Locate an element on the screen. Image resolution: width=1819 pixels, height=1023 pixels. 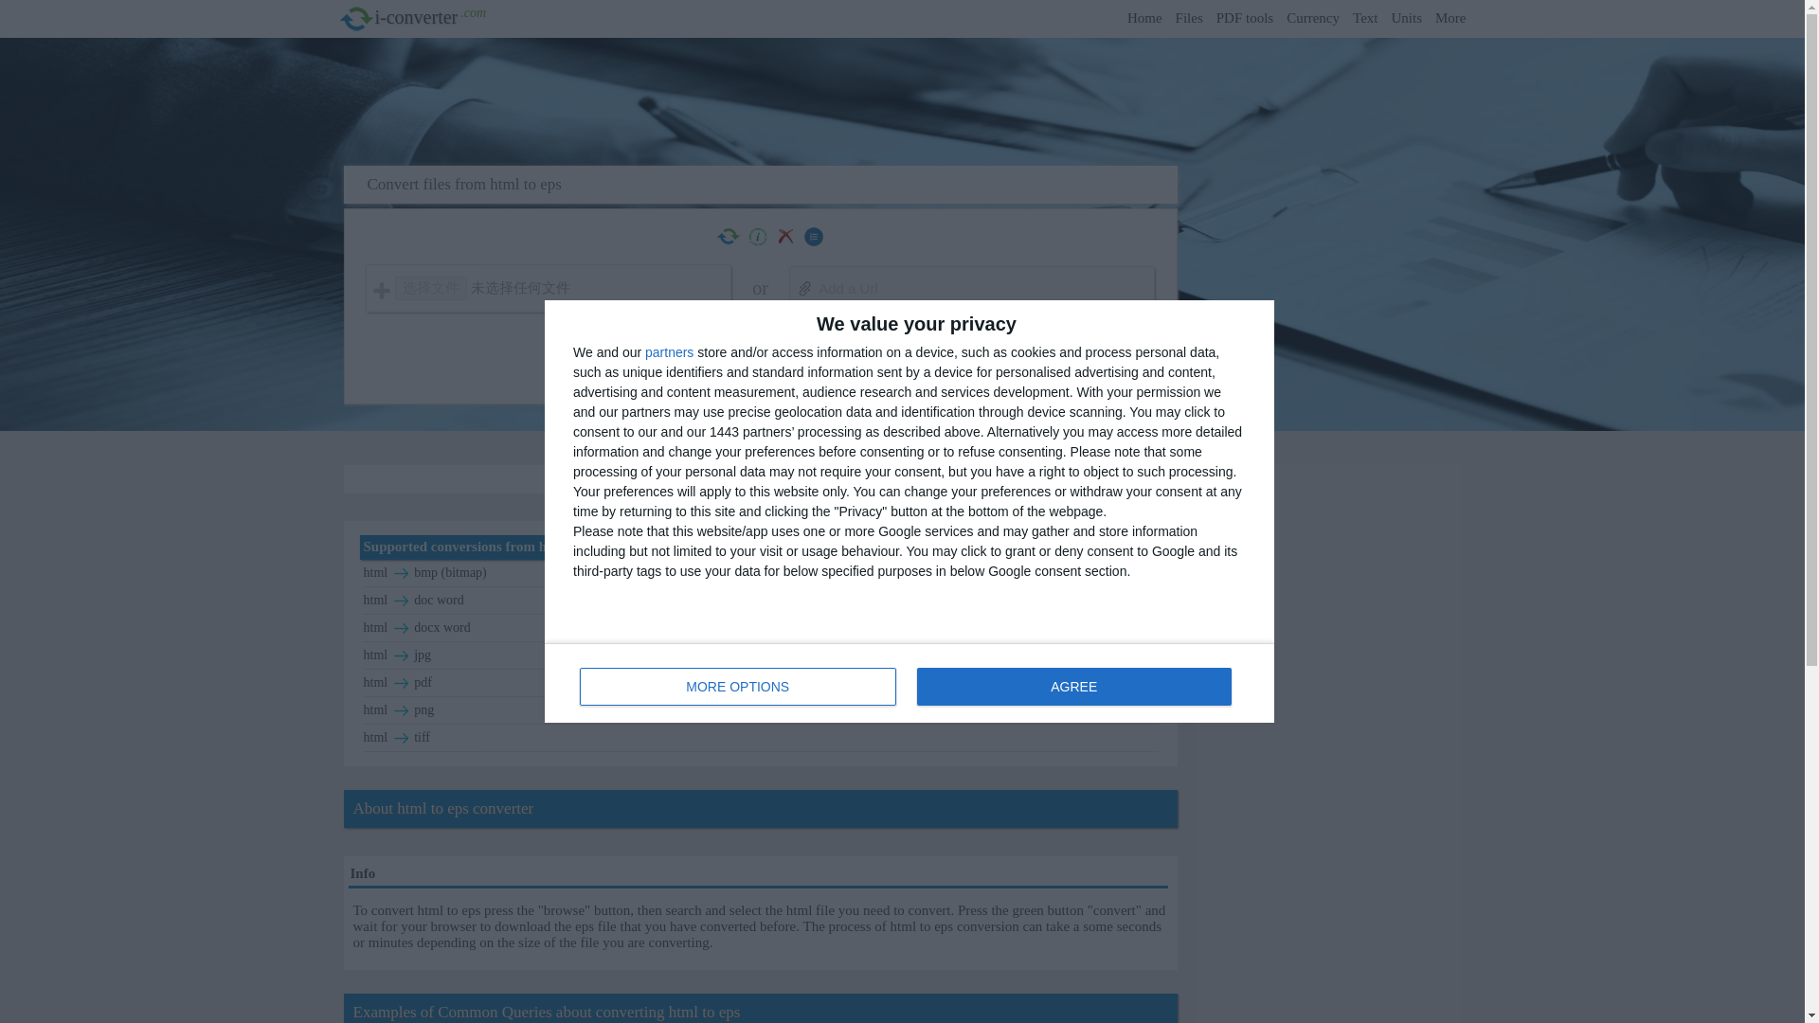
Clear is located at coordinates (785, 236).